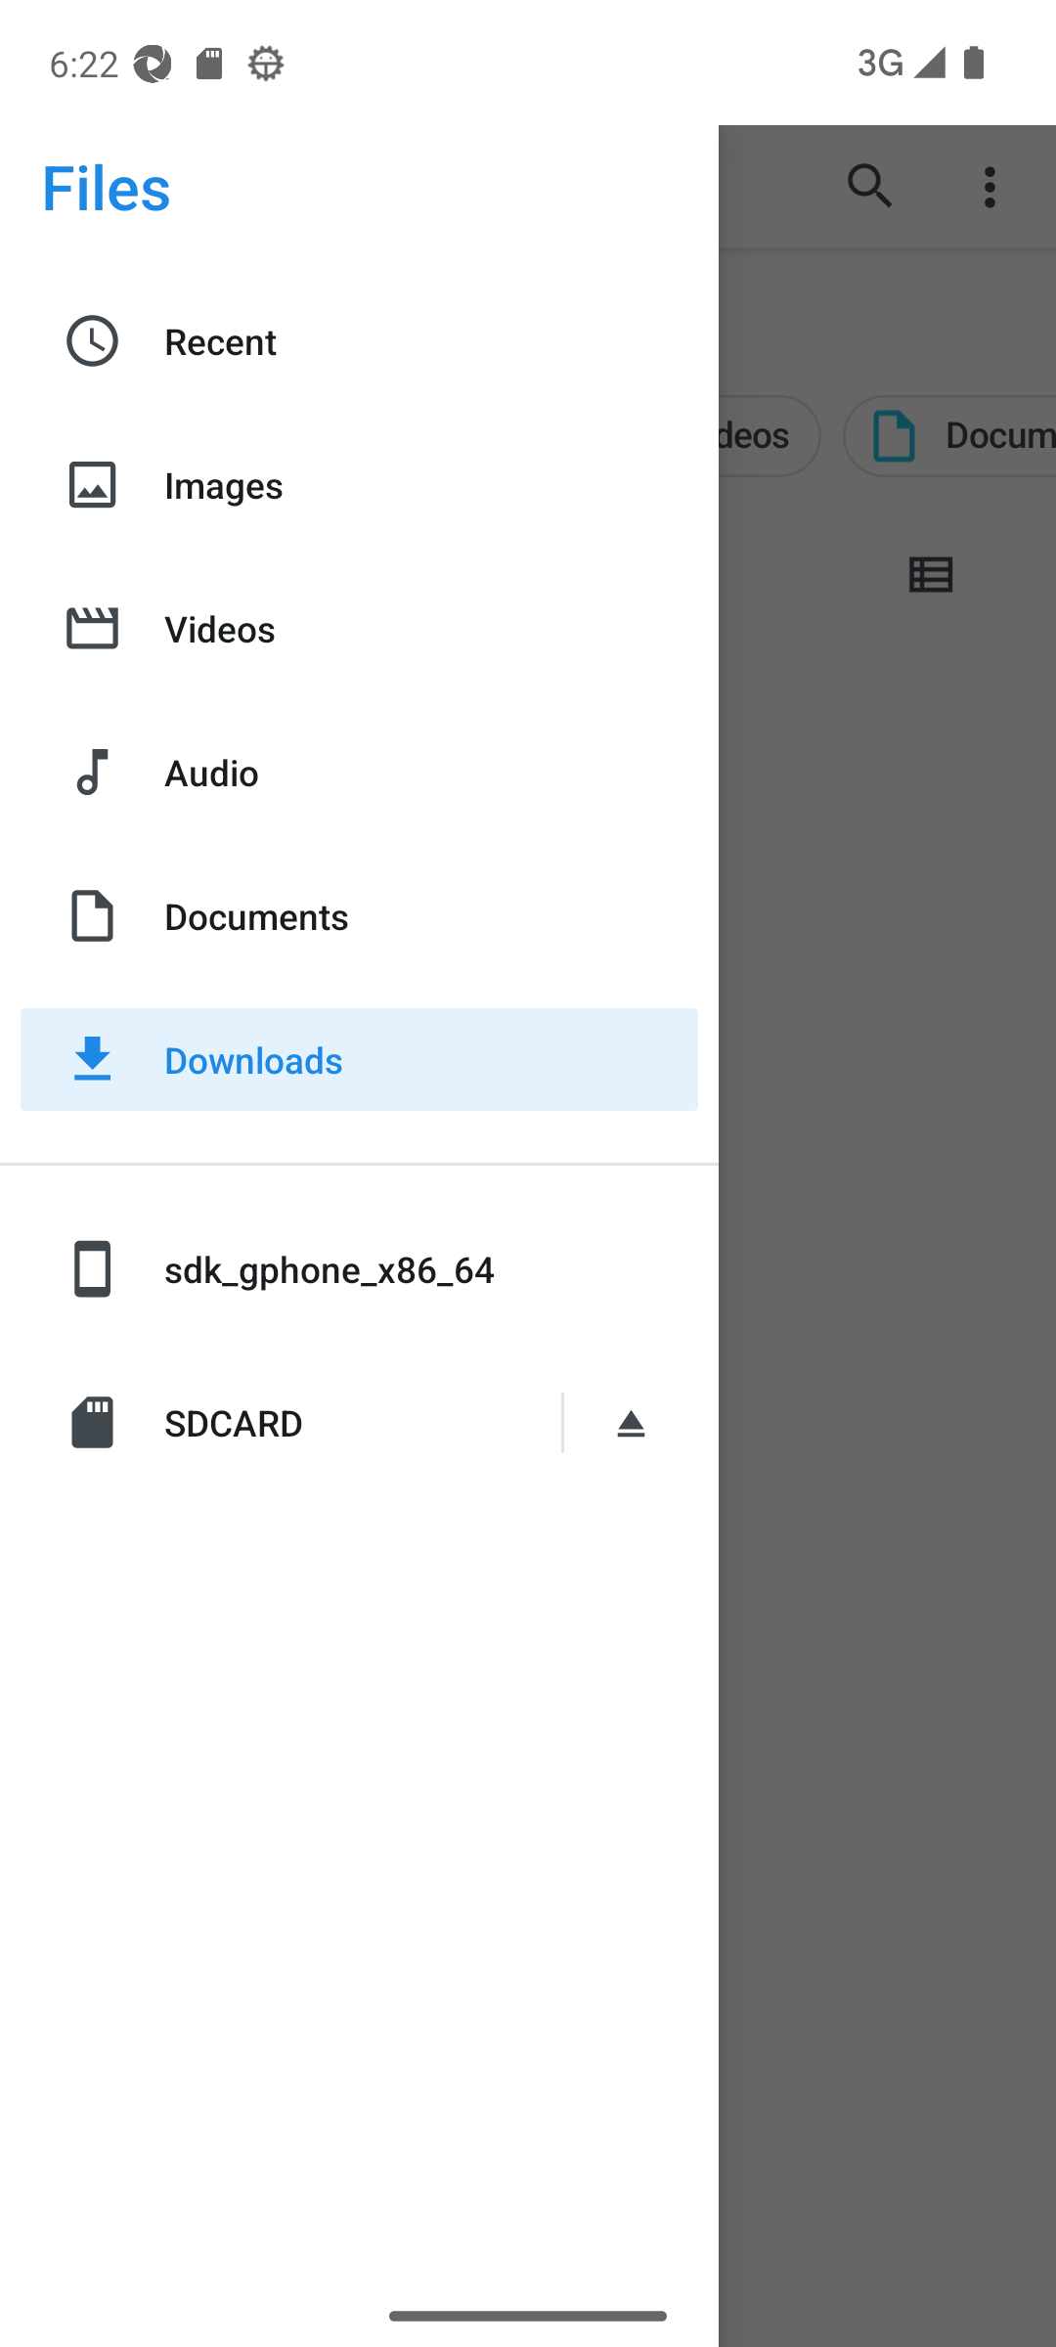 The height and width of the screenshot is (2347, 1056). I want to click on sdk_gphone_x86_64, so click(360, 1268).